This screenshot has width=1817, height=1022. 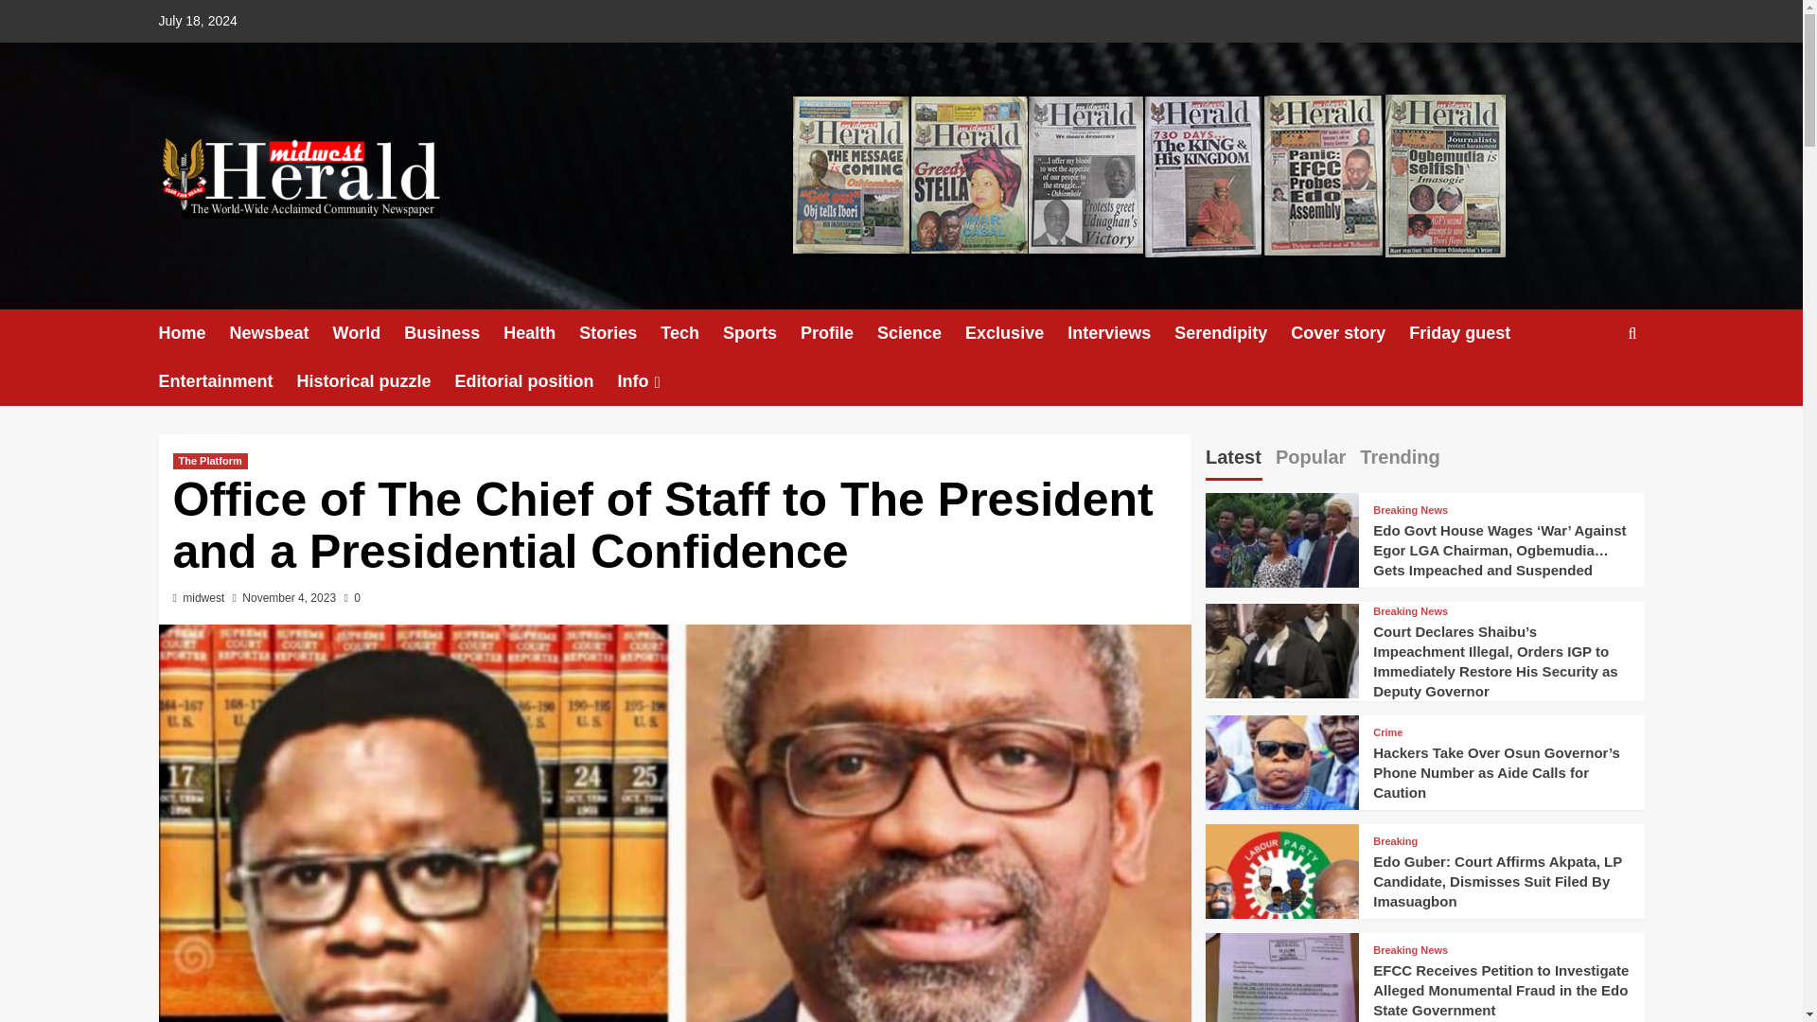 What do you see at coordinates (1016, 333) in the screenshot?
I see `Exclusive` at bounding box center [1016, 333].